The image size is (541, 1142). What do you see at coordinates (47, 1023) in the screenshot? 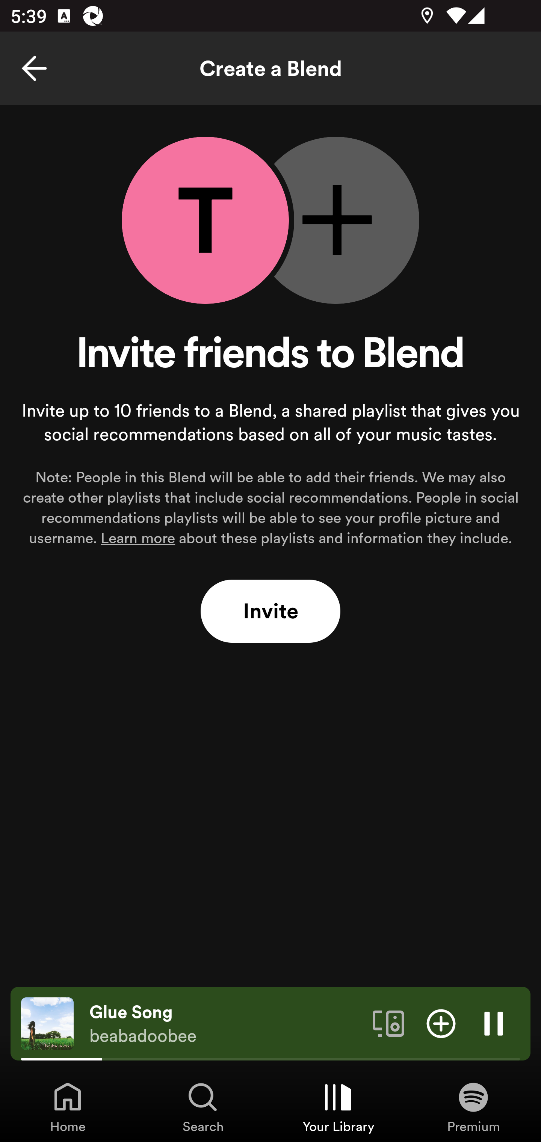
I see `The cover art of the currently playing track` at bounding box center [47, 1023].